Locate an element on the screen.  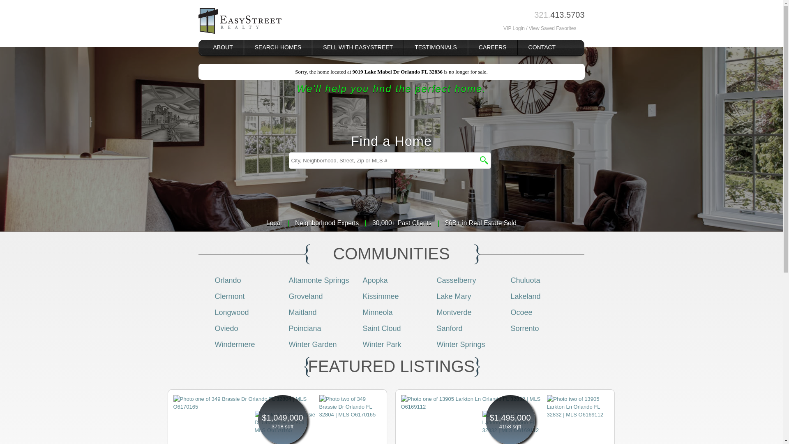
About is located at coordinates (223, 47).